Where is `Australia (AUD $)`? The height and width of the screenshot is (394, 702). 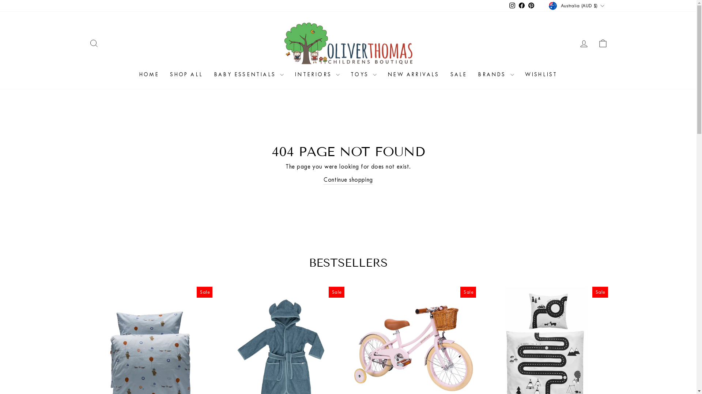 Australia (AUD $) is located at coordinates (577, 6).